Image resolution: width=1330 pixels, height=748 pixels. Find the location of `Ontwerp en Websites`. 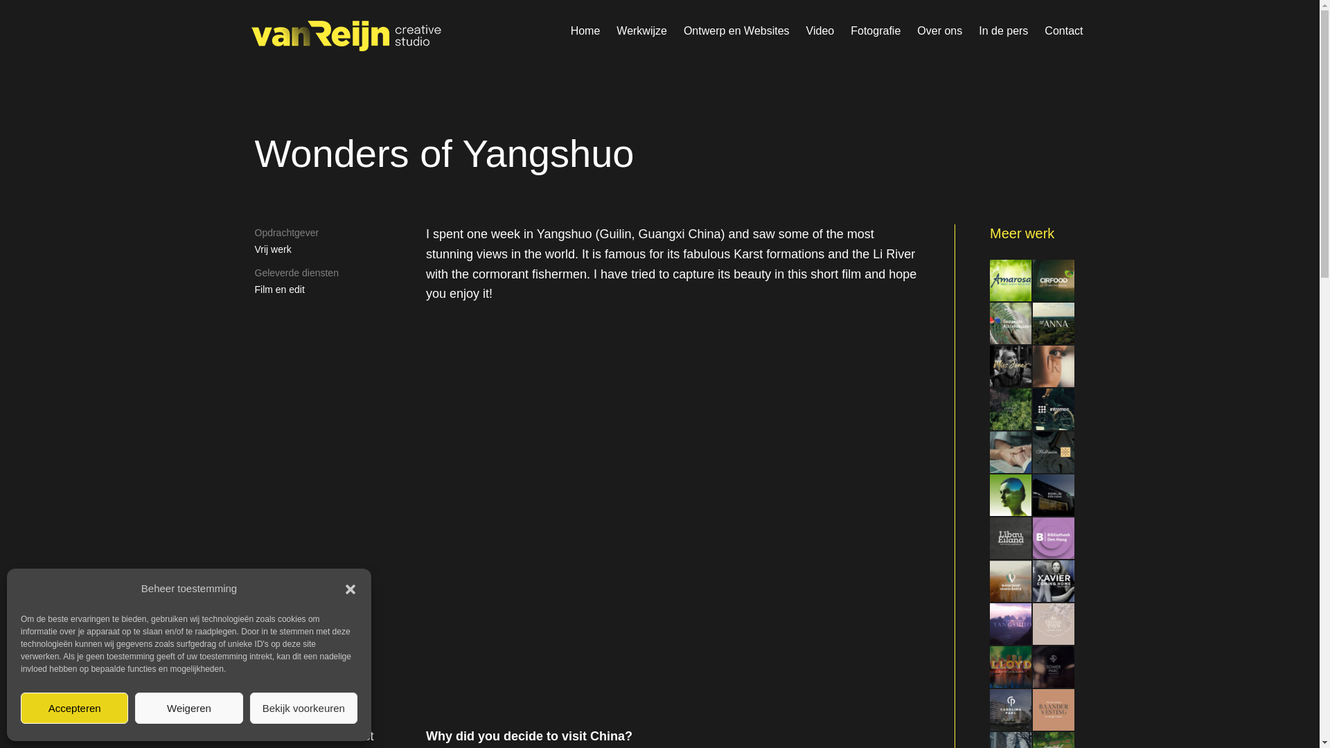

Ontwerp en Websites is located at coordinates (737, 31).